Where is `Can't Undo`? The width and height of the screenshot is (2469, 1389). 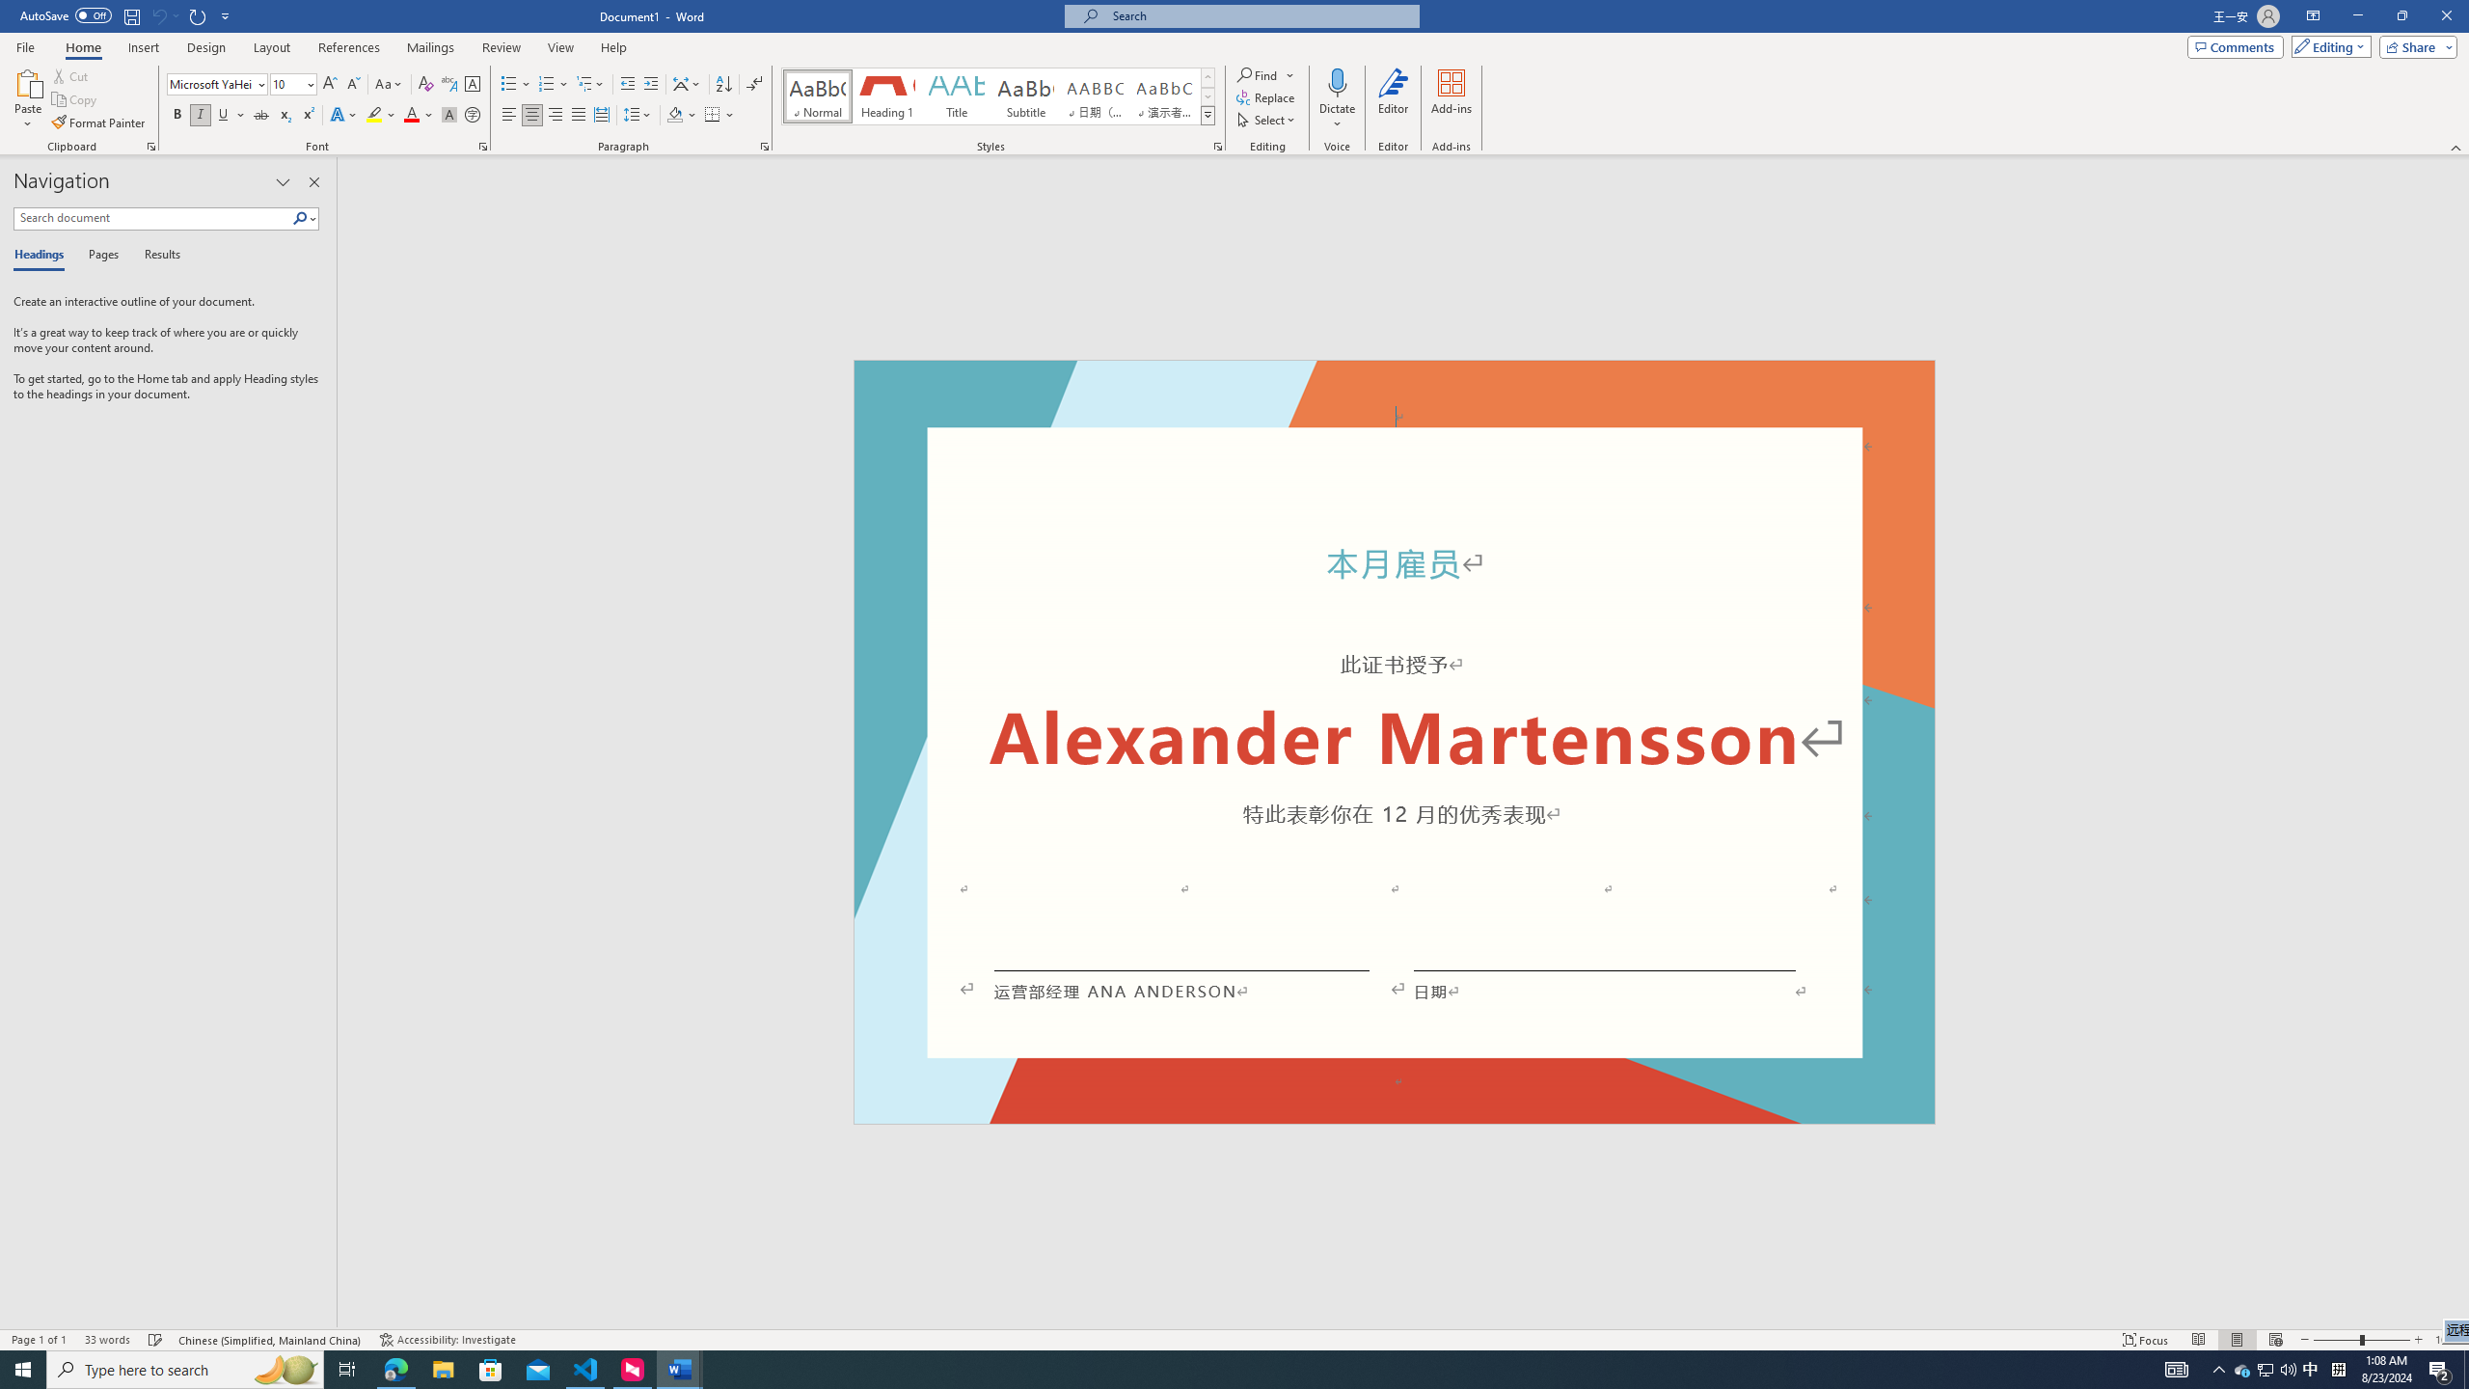 Can't Undo is located at coordinates (164, 15).